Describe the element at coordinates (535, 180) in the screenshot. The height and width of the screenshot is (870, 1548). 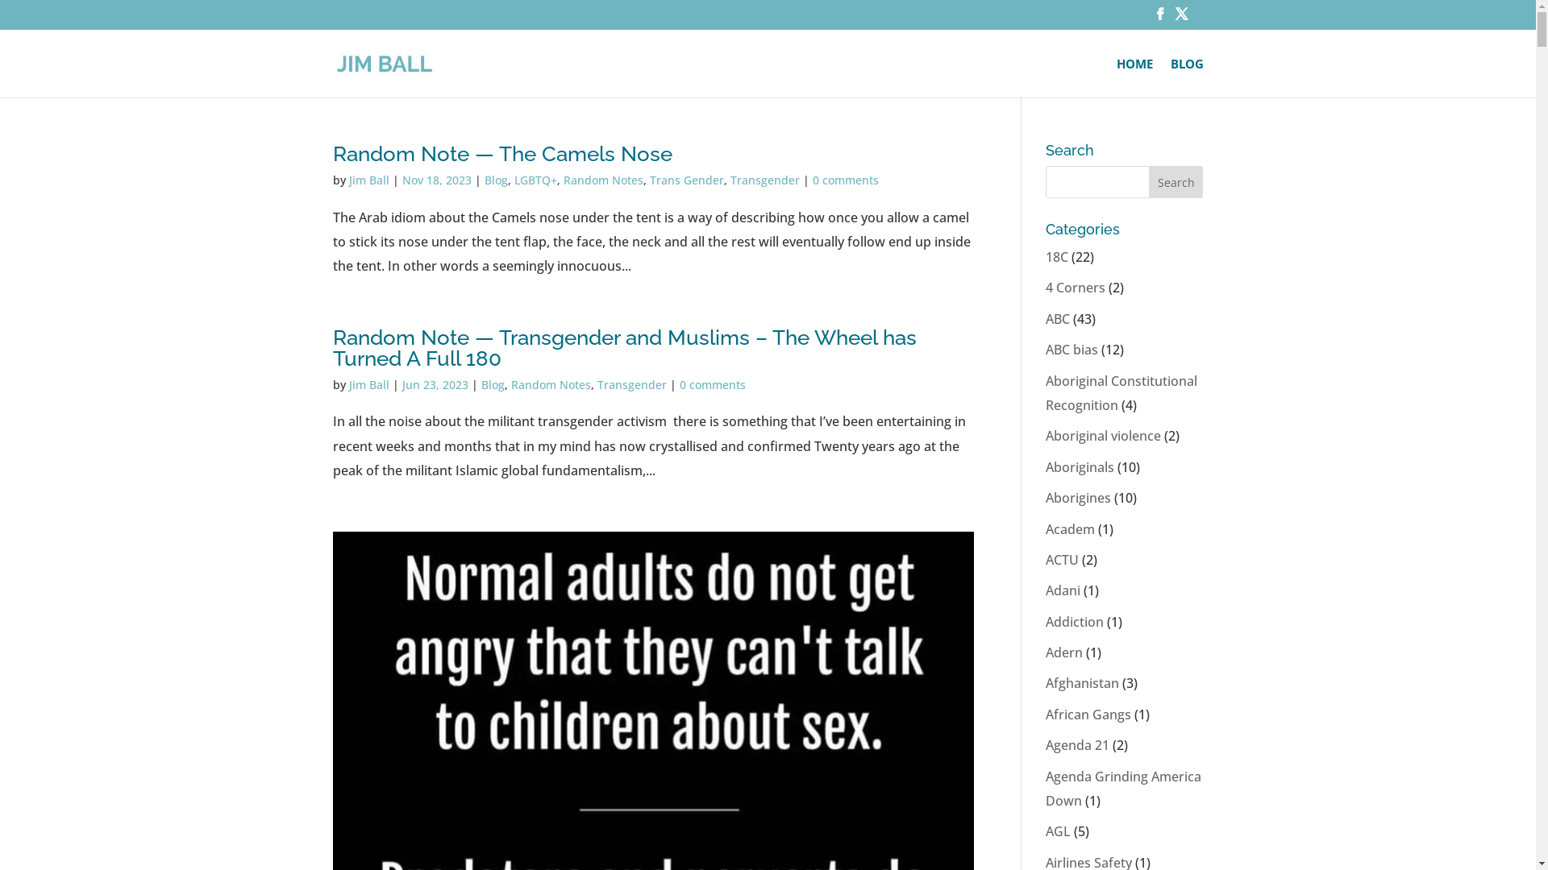
I see `LGBTQ+` at that location.